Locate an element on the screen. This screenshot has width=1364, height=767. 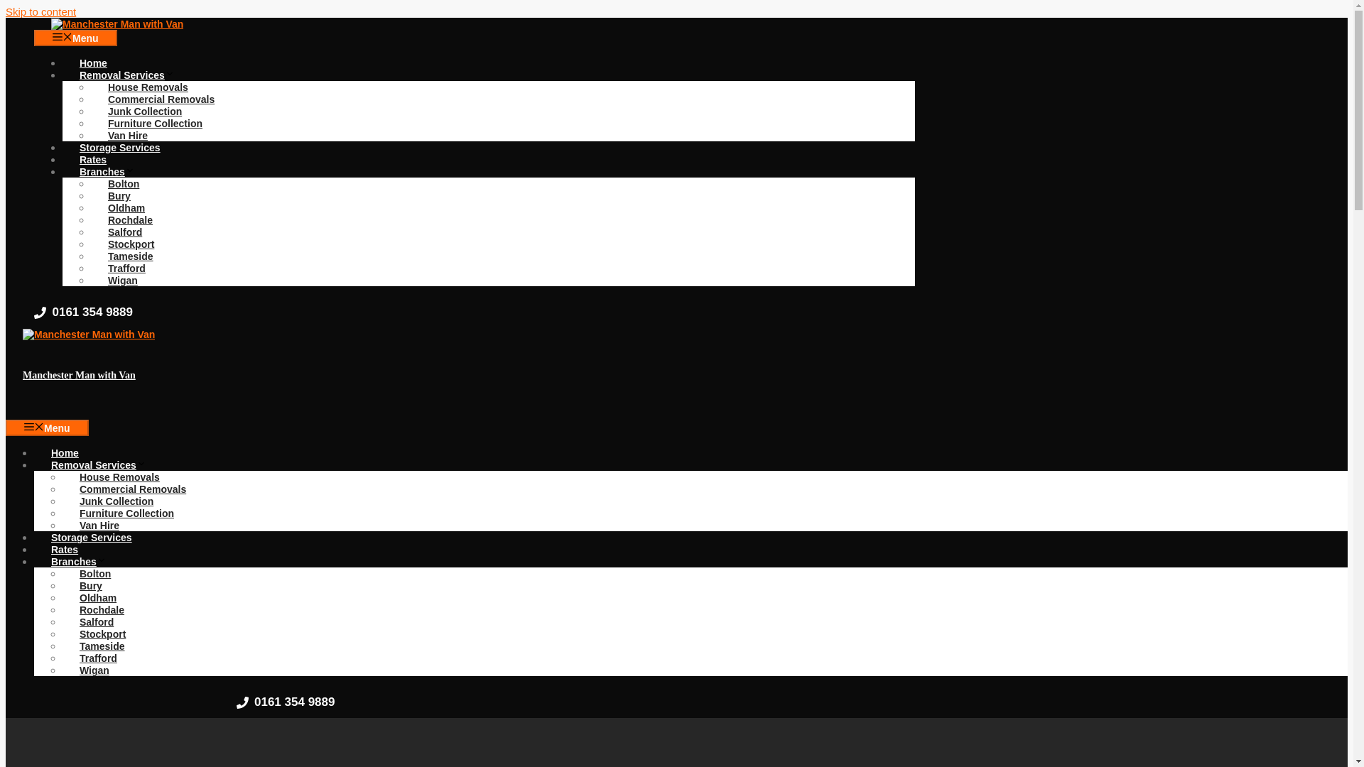
Rochdale is located at coordinates (130, 220).